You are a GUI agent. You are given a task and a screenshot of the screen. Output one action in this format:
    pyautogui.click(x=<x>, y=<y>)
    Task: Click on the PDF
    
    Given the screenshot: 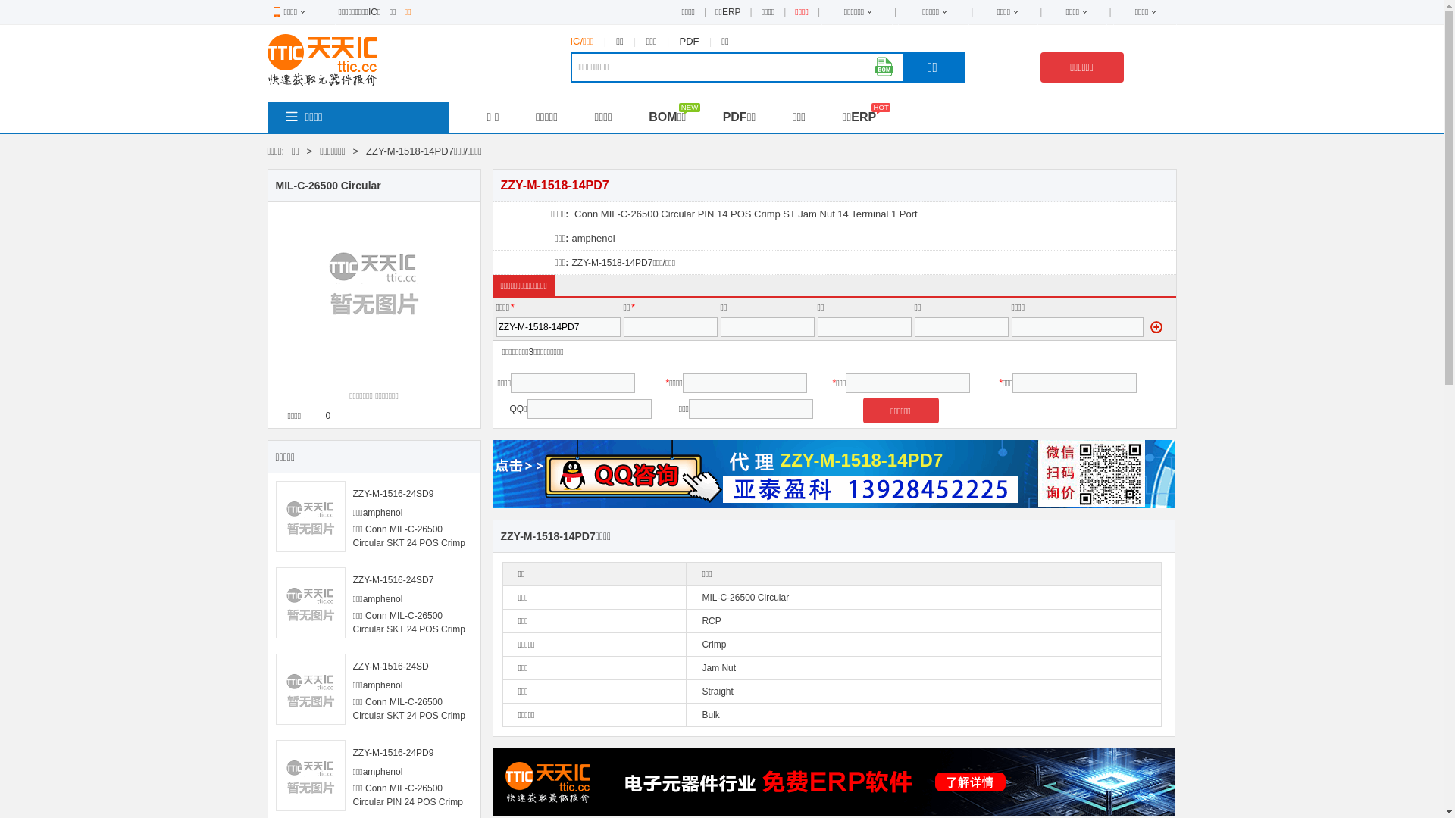 What is the action you would take?
    pyautogui.click(x=690, y=41)
    